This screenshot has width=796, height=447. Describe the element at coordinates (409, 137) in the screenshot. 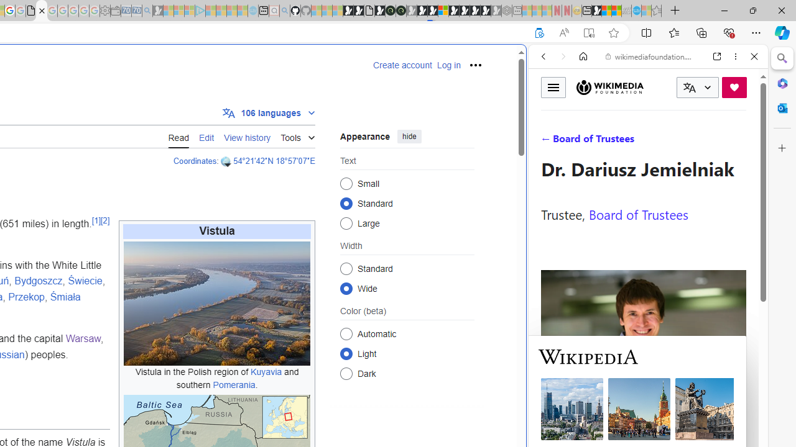

I see `hide` at that location.